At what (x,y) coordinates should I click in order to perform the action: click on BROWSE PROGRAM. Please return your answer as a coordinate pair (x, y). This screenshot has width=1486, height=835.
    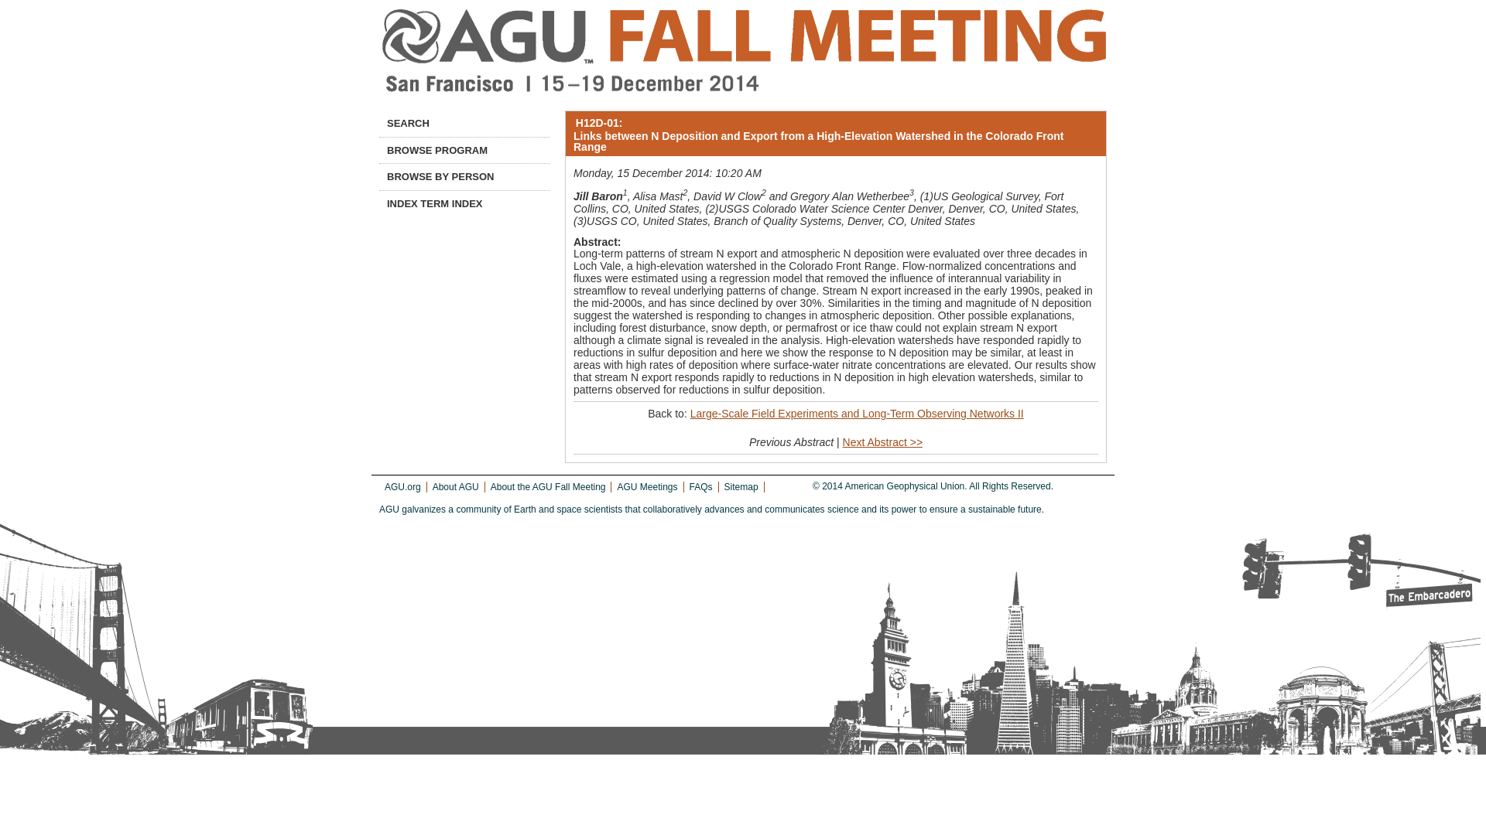
    Looking at the image, I should click on (464, 150).